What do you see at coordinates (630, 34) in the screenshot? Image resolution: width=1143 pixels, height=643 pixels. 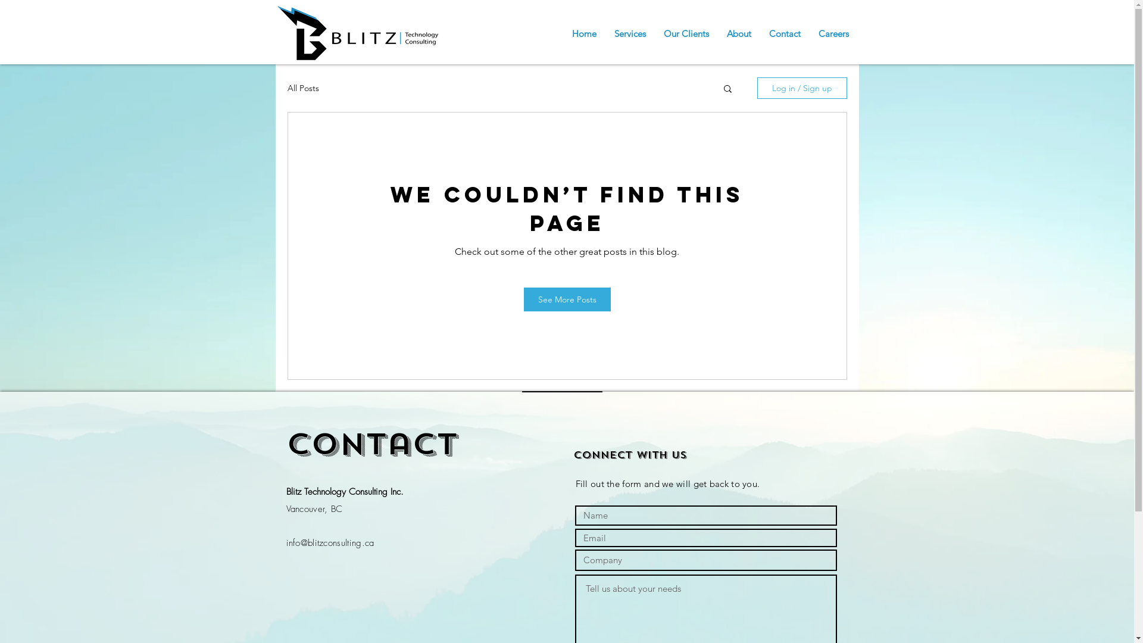 I see `Services` at bounding box center [630, 34].